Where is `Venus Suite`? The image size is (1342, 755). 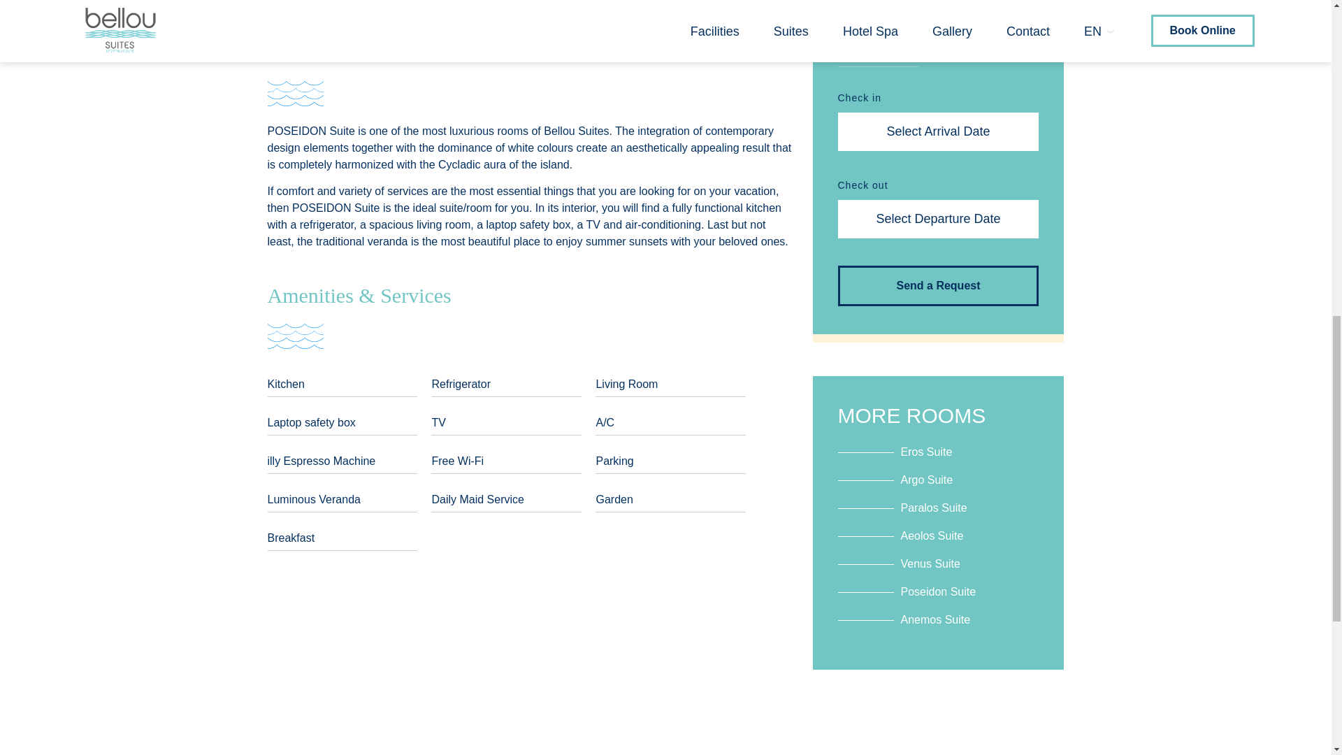
Venus Suite is located at coordinates (898, 562).